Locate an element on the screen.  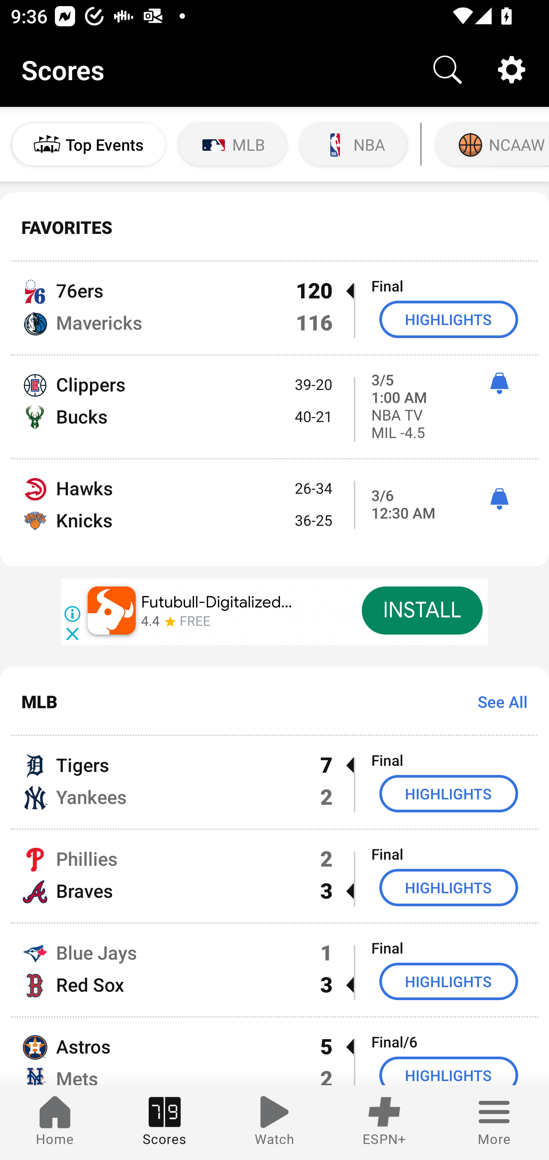
ì is located at coordinates (499, 499).